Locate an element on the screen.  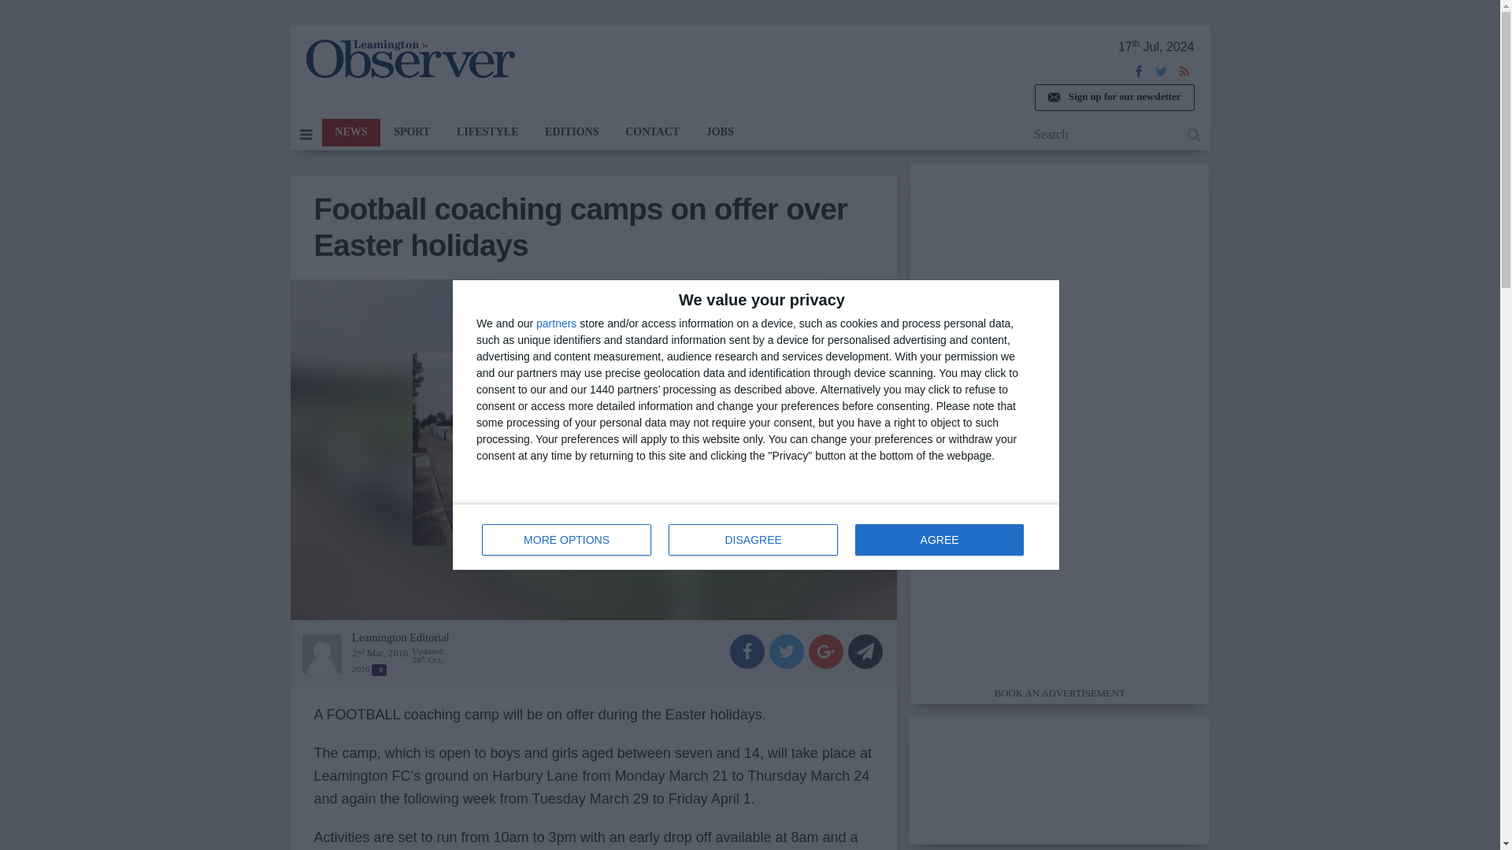
DISAGREE is located at coordinates (572, 132).